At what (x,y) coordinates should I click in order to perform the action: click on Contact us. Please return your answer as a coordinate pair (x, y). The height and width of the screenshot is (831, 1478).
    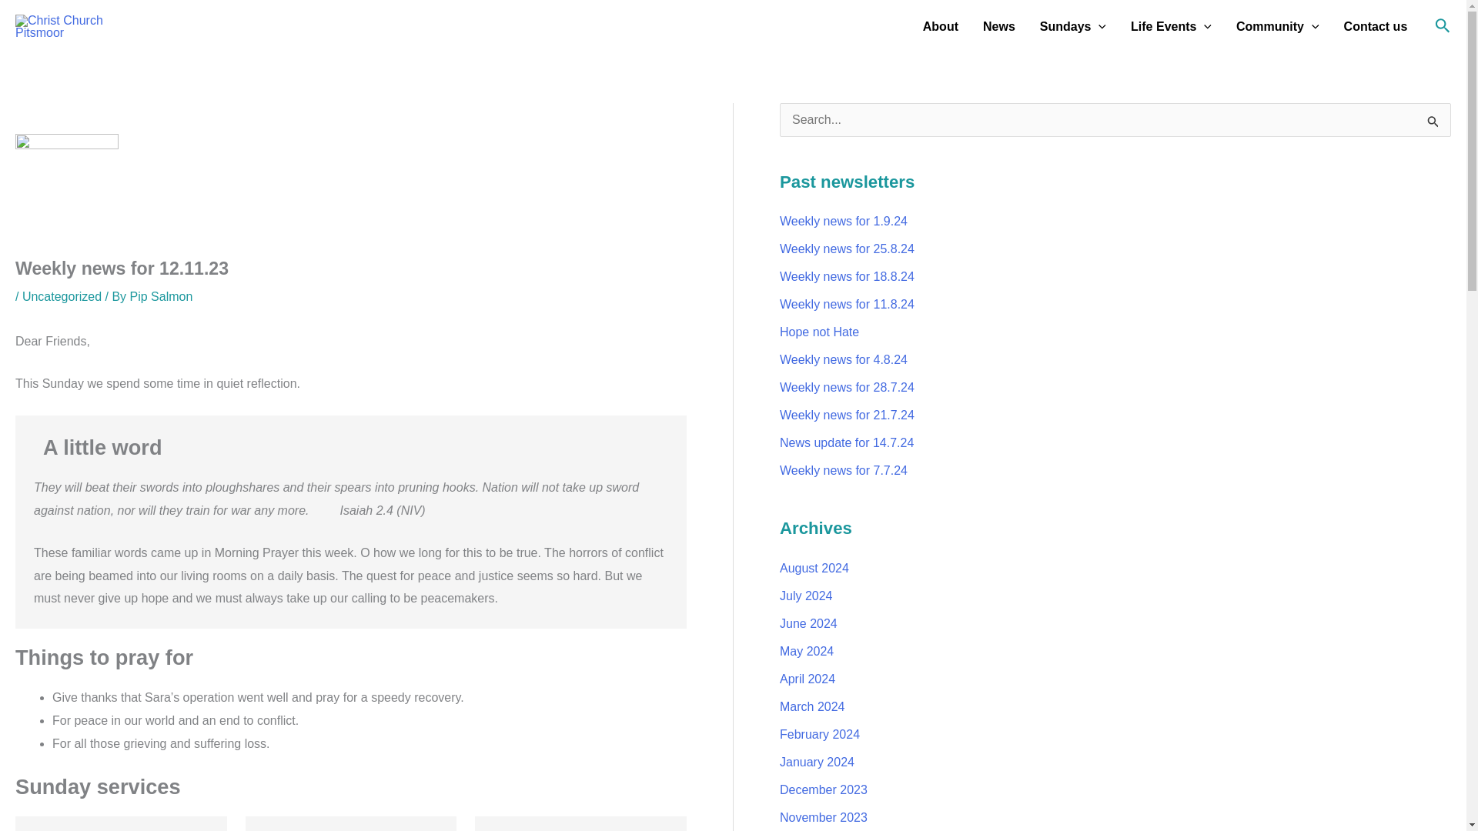
    Looking at the image, I should click on (1376, 27).